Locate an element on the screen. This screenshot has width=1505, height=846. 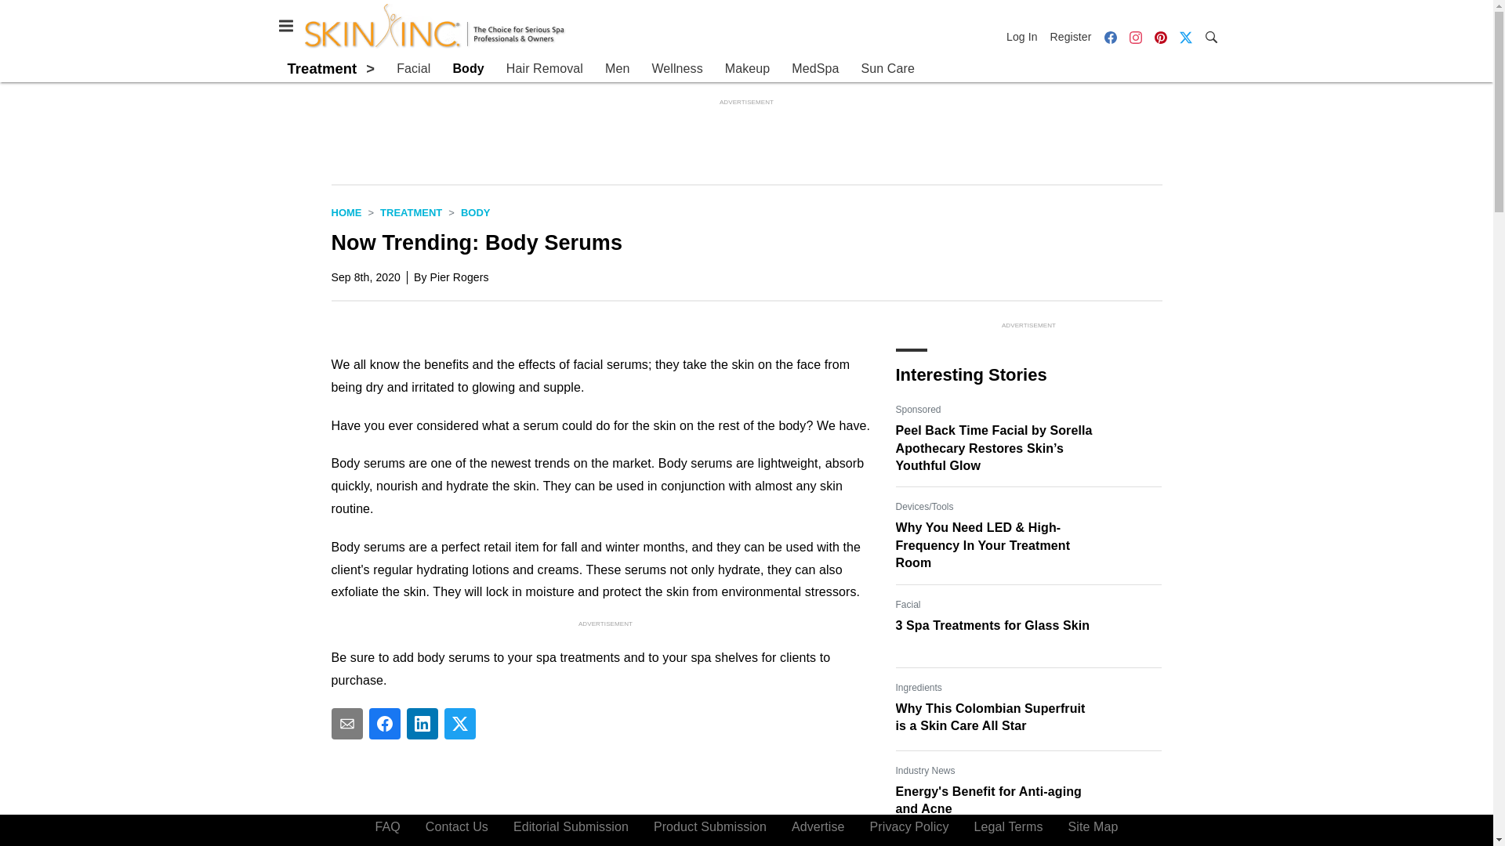
Men is located at coordinates (616, 69).